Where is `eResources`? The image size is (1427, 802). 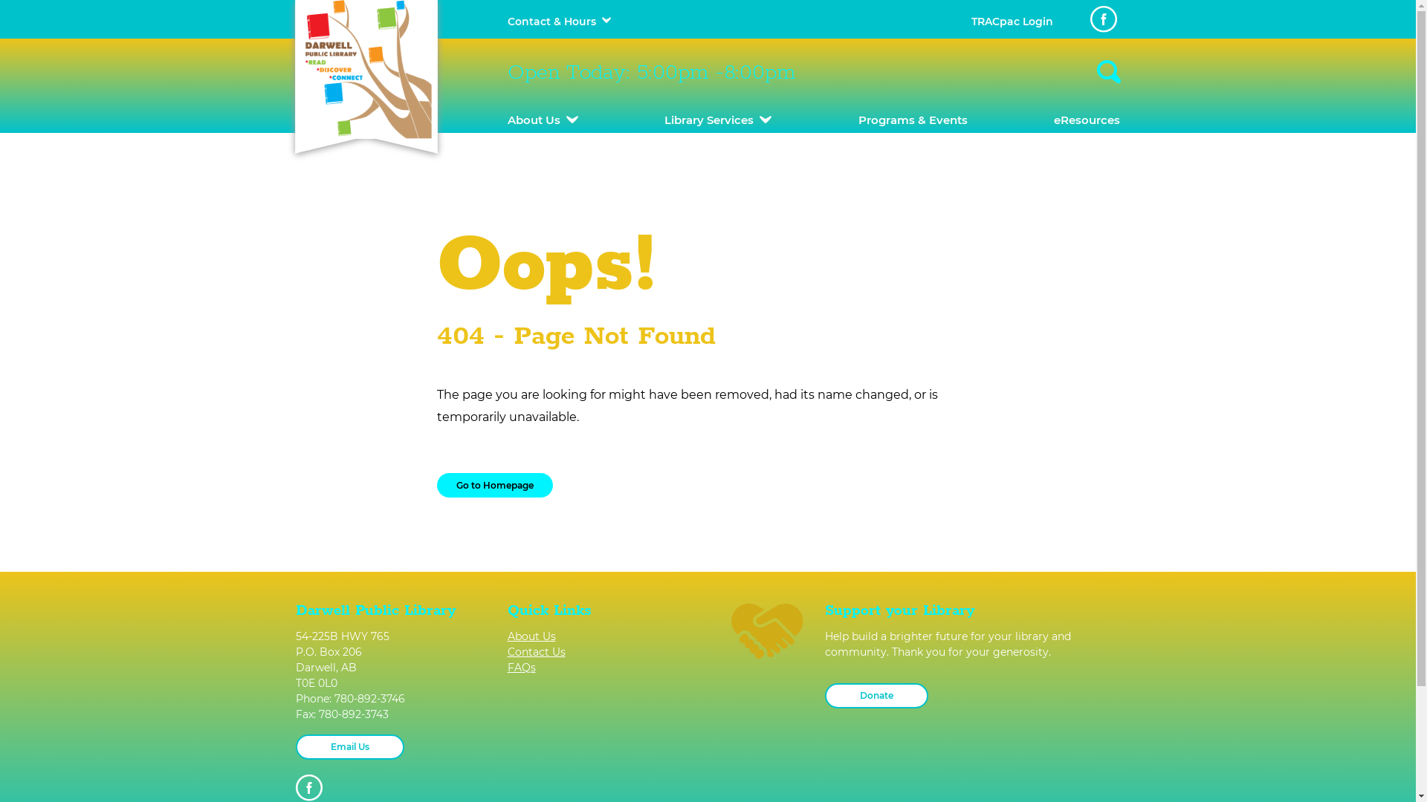 eResources is located at coordinates (1087, 120).